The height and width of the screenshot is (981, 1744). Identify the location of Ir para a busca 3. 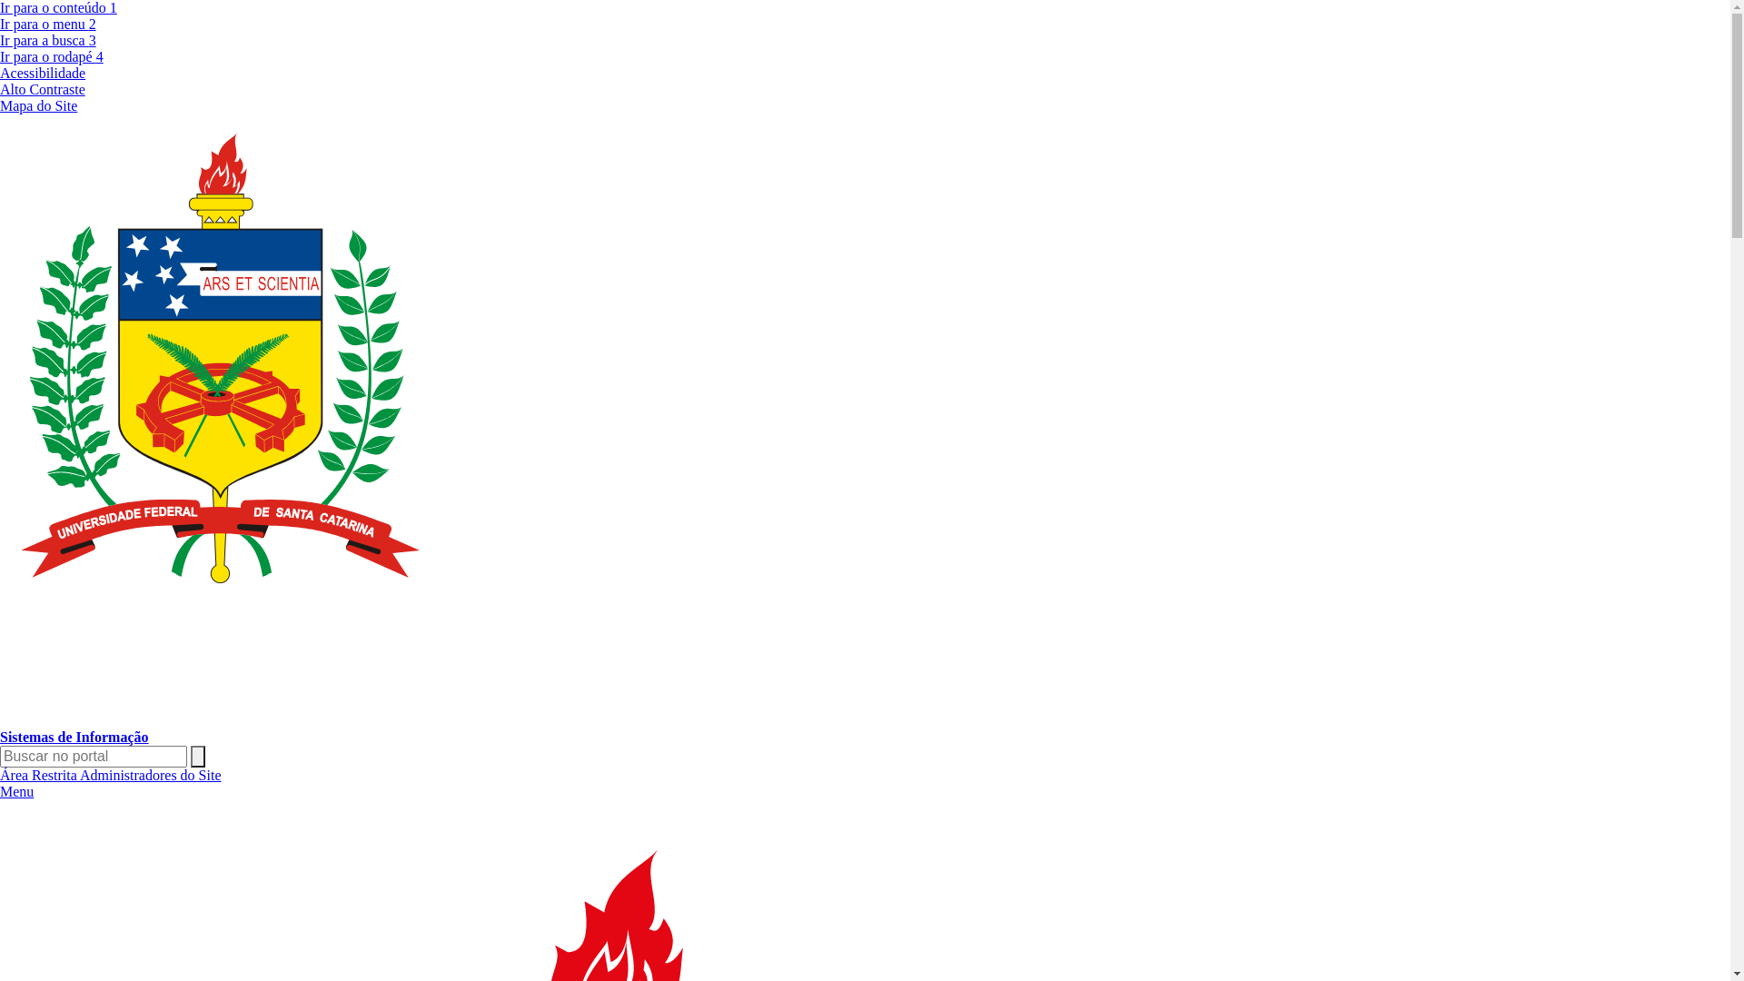
(48, 40).